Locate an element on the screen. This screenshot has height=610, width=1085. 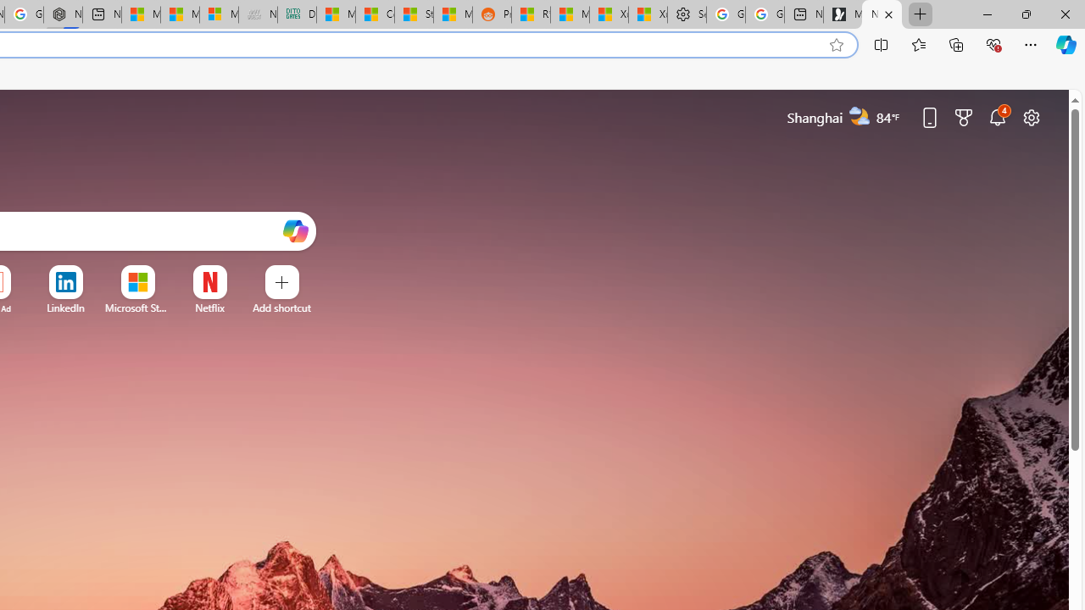
Partly cloudy is located at coordinates (860, 116).